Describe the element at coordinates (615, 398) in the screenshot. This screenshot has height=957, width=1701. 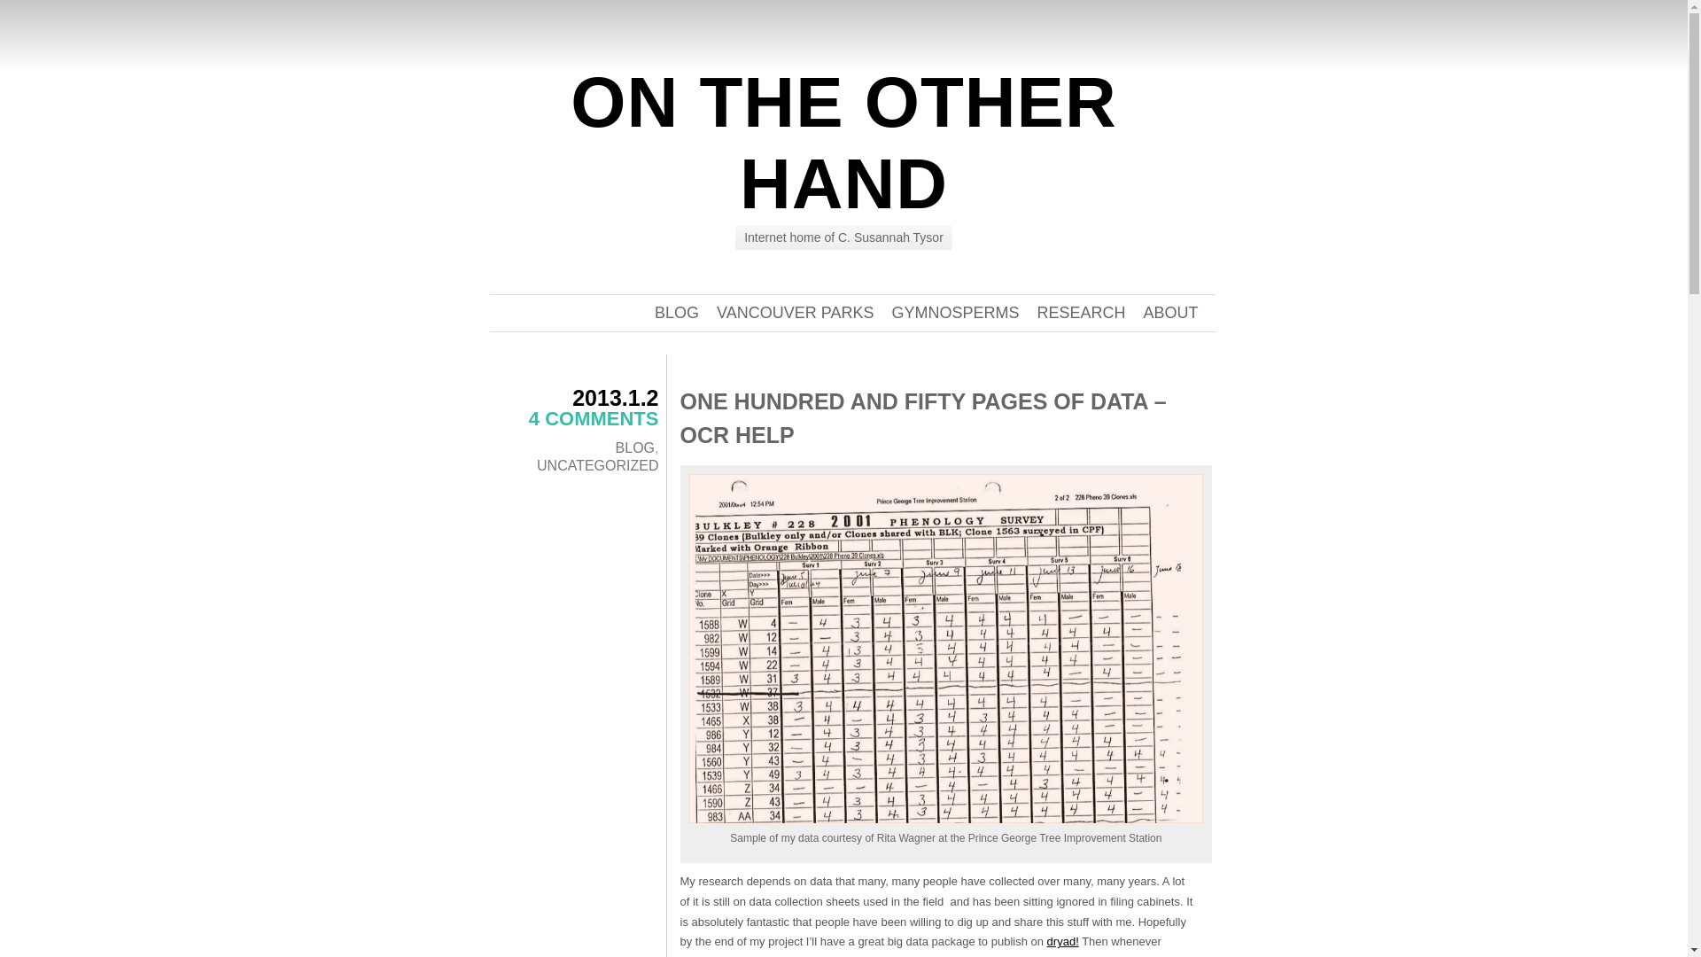
I see `2013.1.2` at that location.